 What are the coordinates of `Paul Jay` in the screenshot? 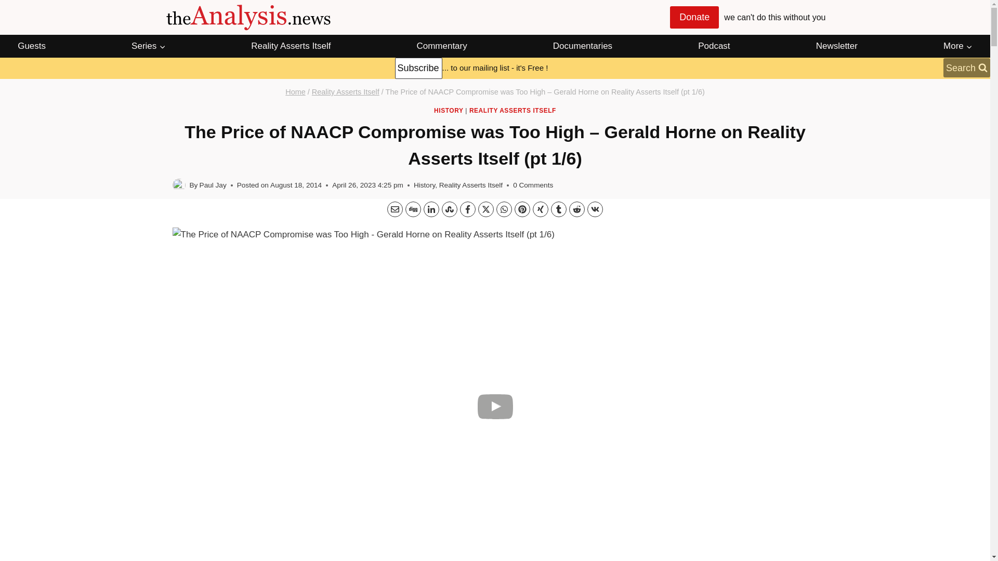 It's located at (213, 185).